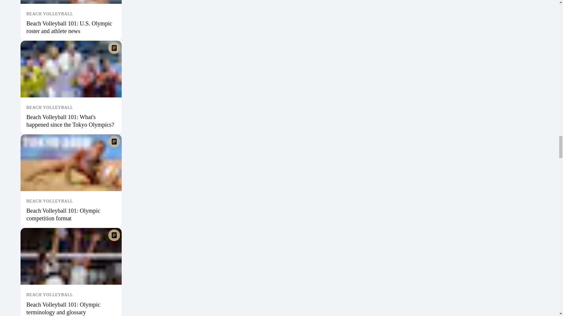 Image resolution: width=563 pixels, height=316 pixels. Describe the element at coordinates (71, 107) in the screenshot. I see `BEACH VOLLEYBALL` at that location.